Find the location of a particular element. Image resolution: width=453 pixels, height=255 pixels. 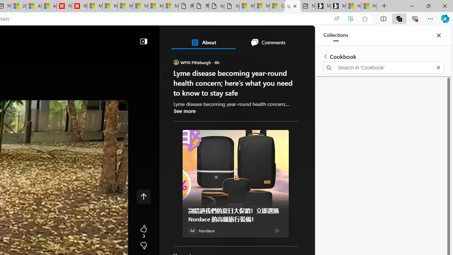

Microsoft rewards is located at coordinates (270, 37).